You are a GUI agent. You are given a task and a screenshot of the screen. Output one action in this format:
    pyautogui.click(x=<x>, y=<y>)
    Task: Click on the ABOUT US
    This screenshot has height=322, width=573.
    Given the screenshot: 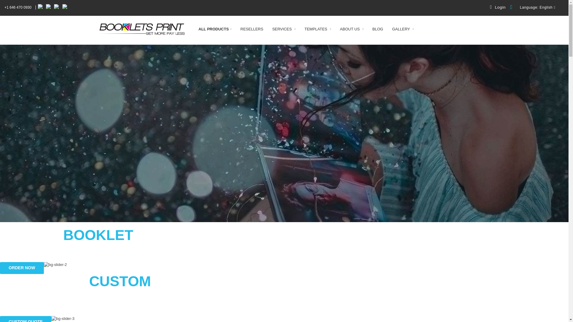 What is the action you would take?
    pyautogui.click(x=352, y=29)
    